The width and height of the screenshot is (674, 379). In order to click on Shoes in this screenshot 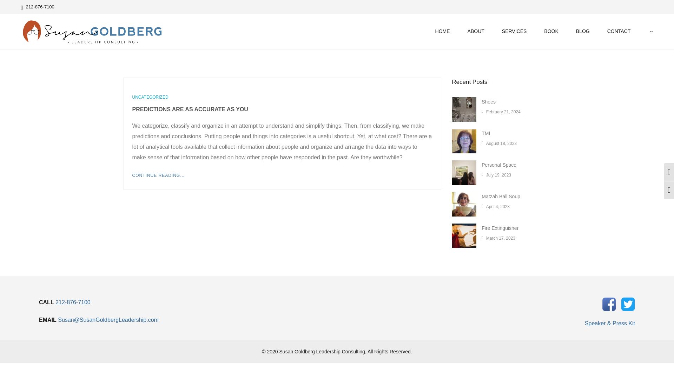, I will do `click(489, 102)`.